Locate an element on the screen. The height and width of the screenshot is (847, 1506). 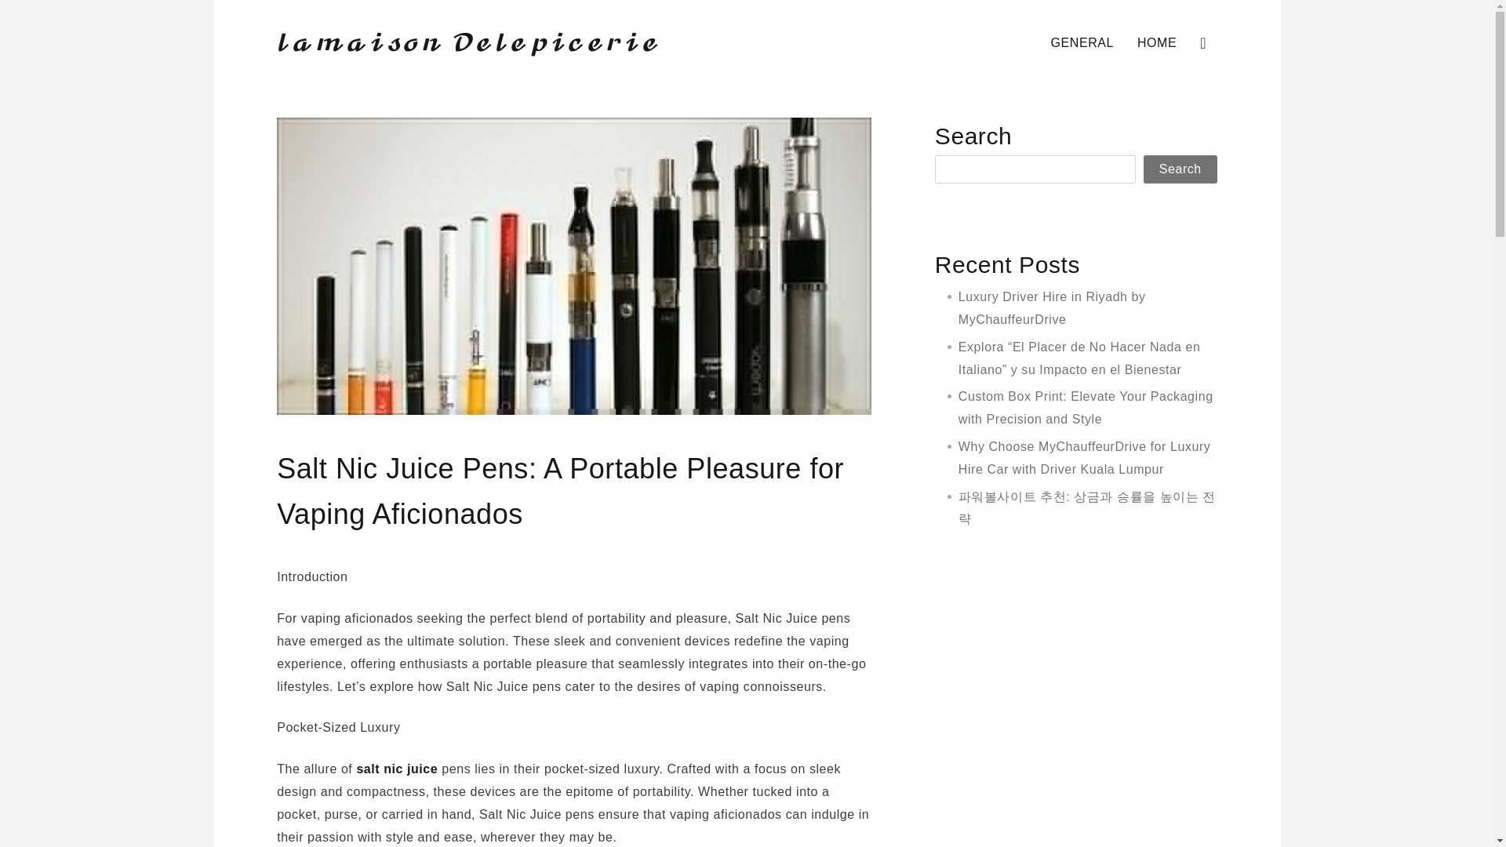
Search is located at coordinates (1180, 169).